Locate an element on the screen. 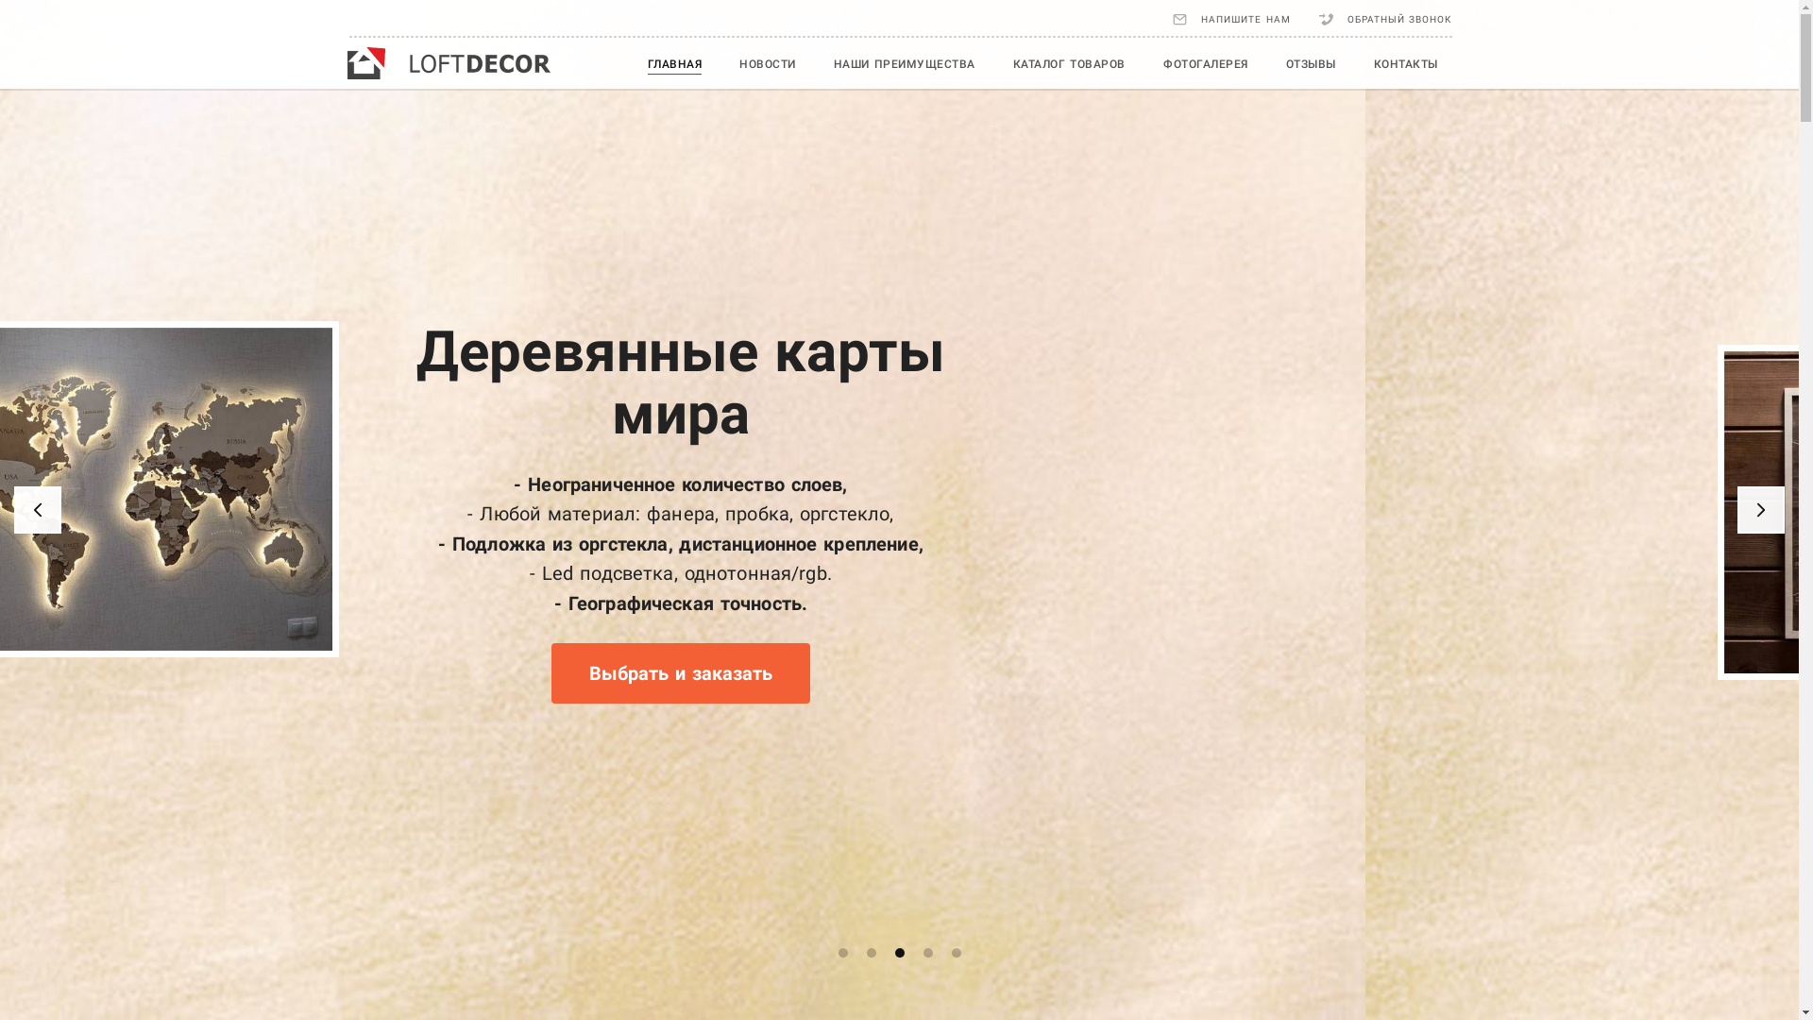 The image size is (1813, 1020). iconCreated with Avocode. is located at coordinates (1761, 510).